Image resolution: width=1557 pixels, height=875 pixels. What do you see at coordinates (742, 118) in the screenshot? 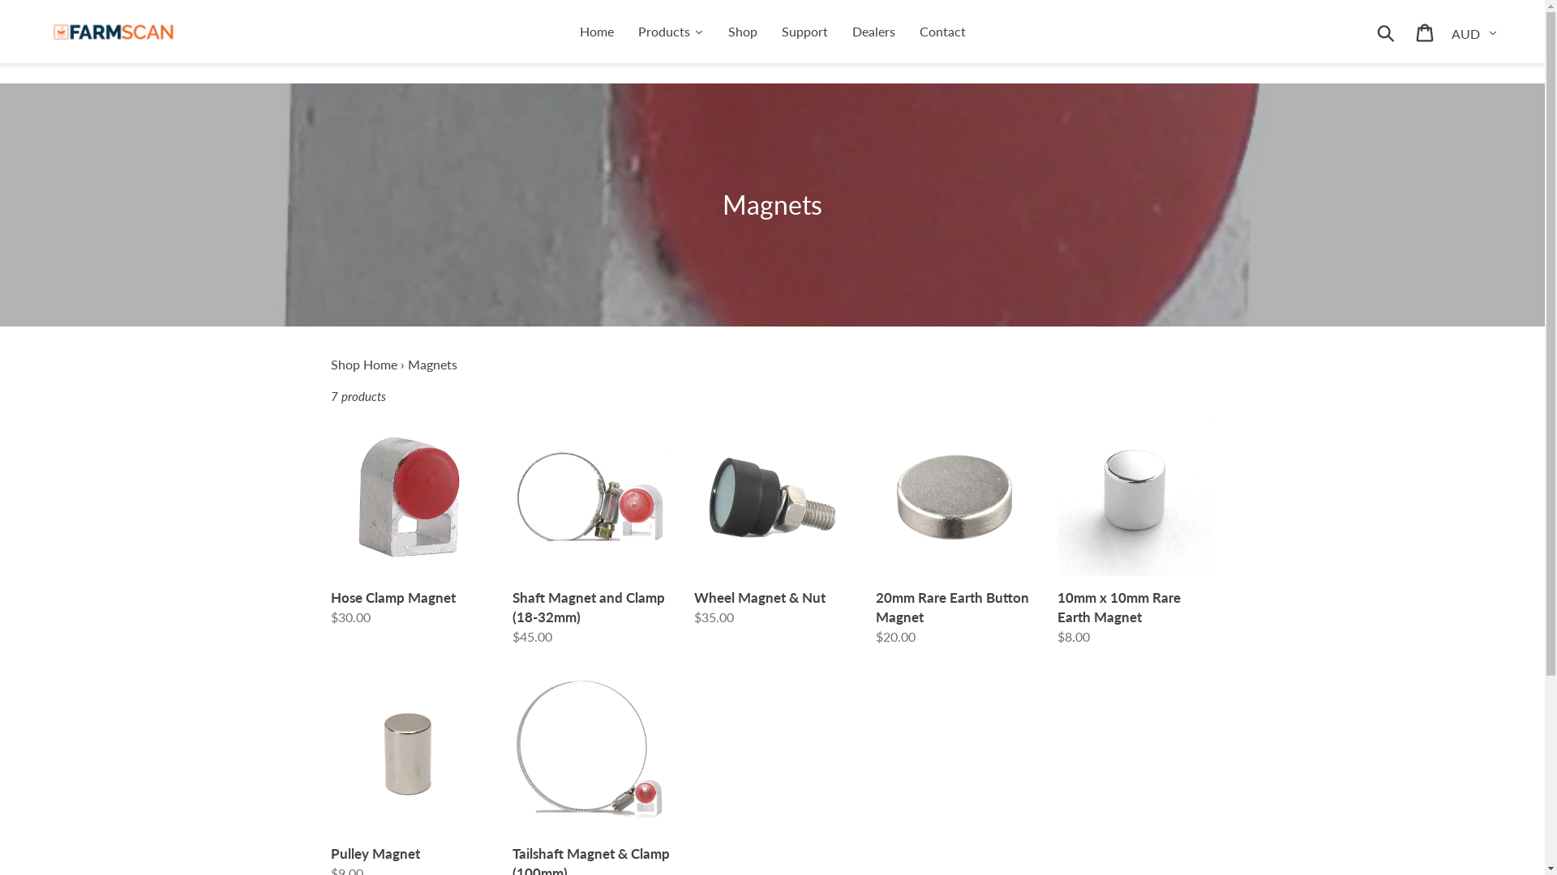
I see `Shop Home` at bounding box center [742, 118].